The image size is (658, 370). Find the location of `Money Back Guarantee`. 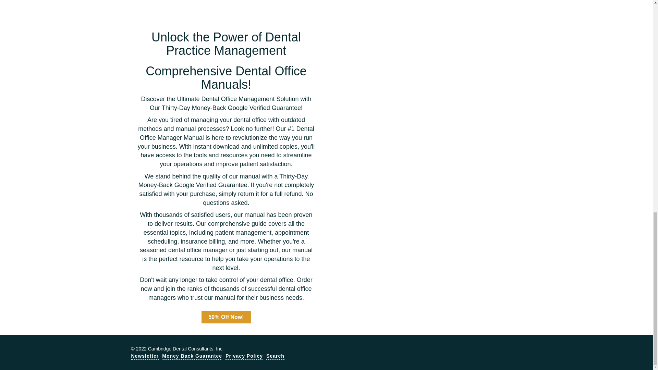

Money Back Guarantee is located at coordinates (192, 356).